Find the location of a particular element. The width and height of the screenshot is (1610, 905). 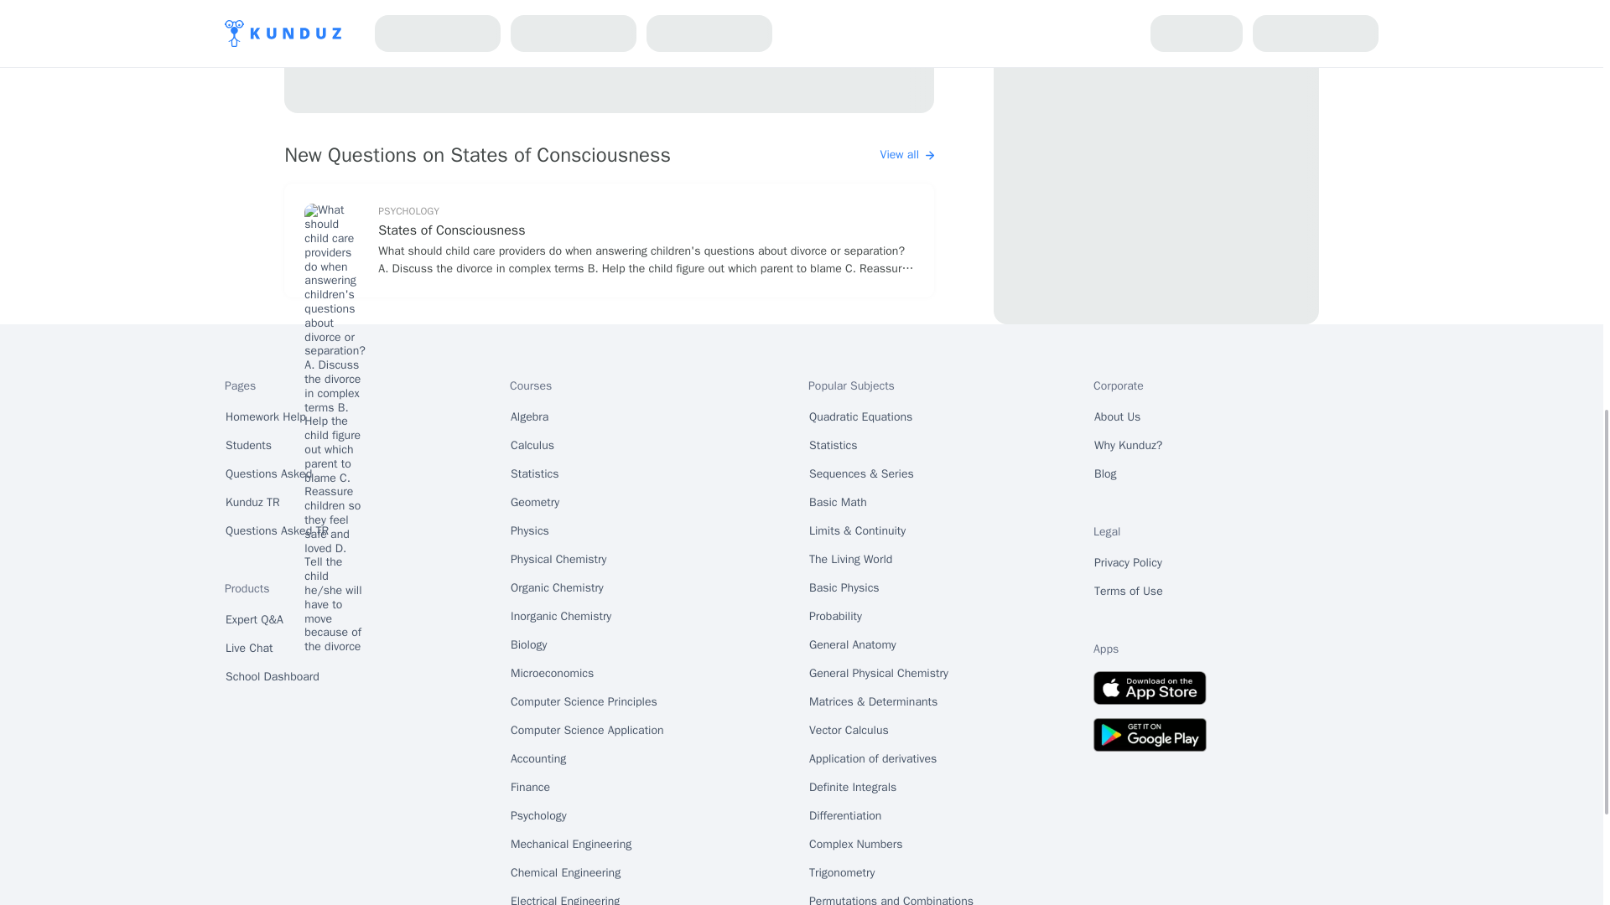

Computer Science Application is located at coordinates (587, 731).